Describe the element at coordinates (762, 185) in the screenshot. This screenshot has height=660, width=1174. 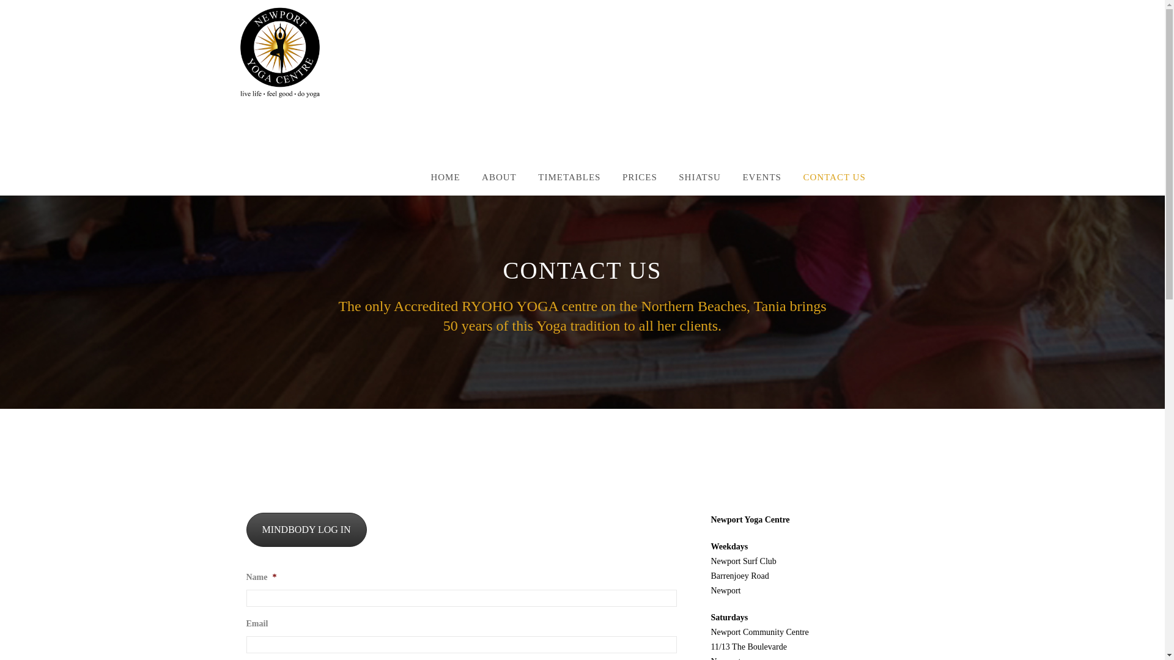
I see `EVENTS` at that location.